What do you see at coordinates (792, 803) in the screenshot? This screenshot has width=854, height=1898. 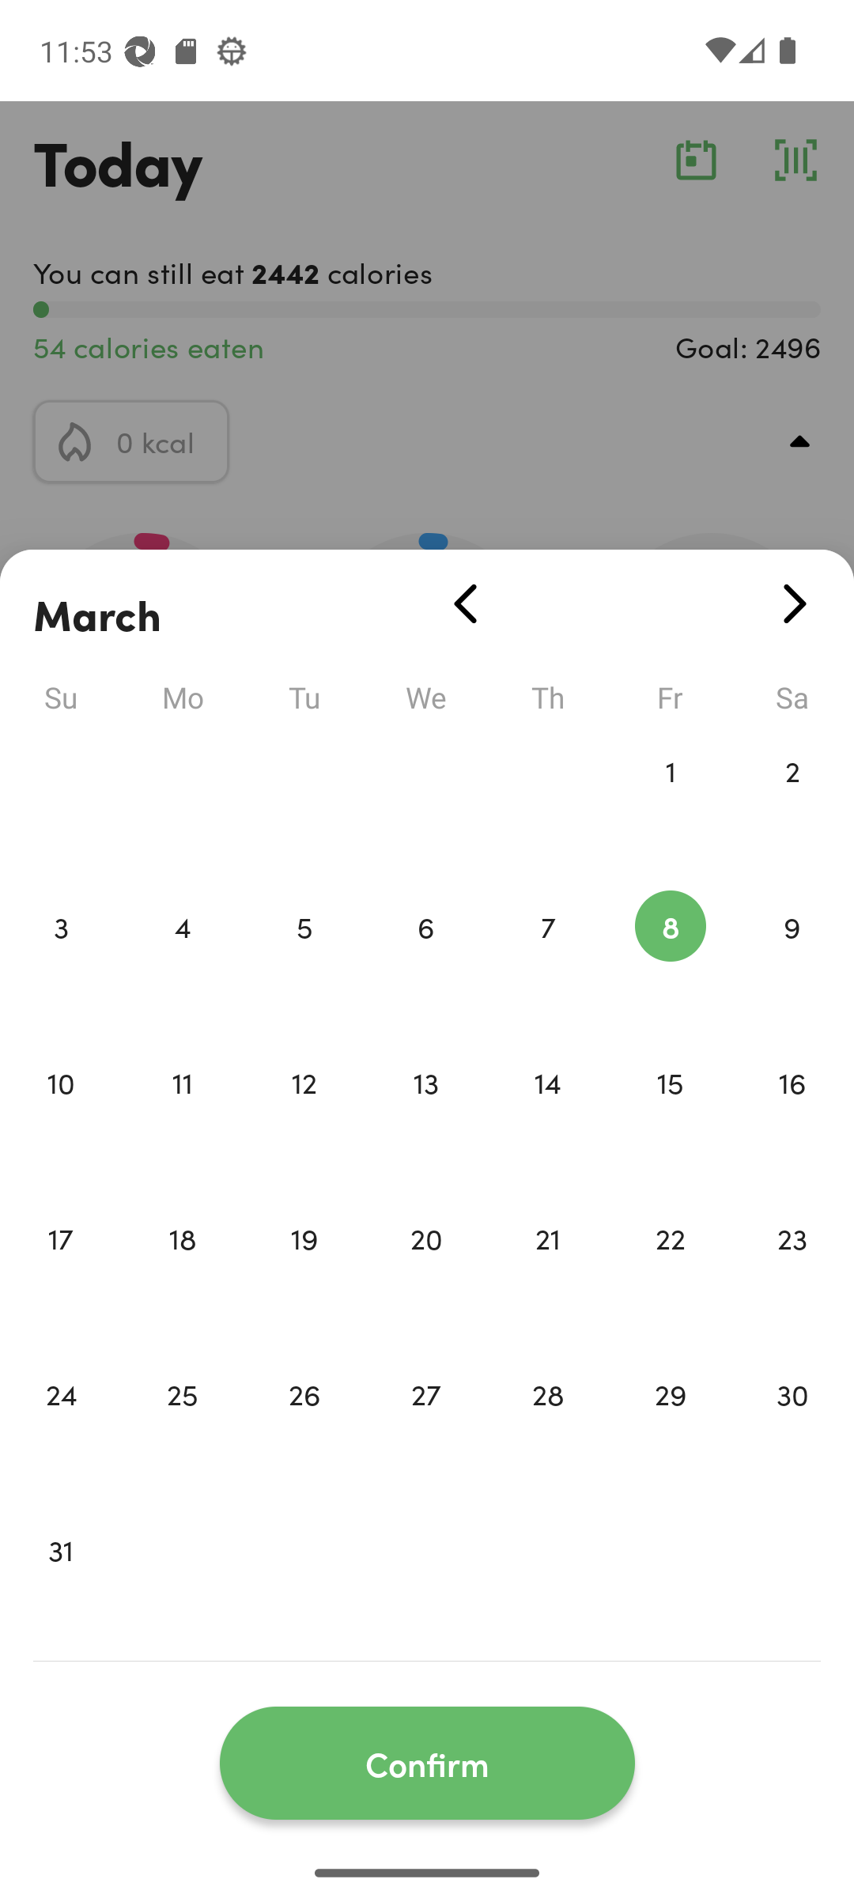 I see `2` at bounding box center [792, 803].